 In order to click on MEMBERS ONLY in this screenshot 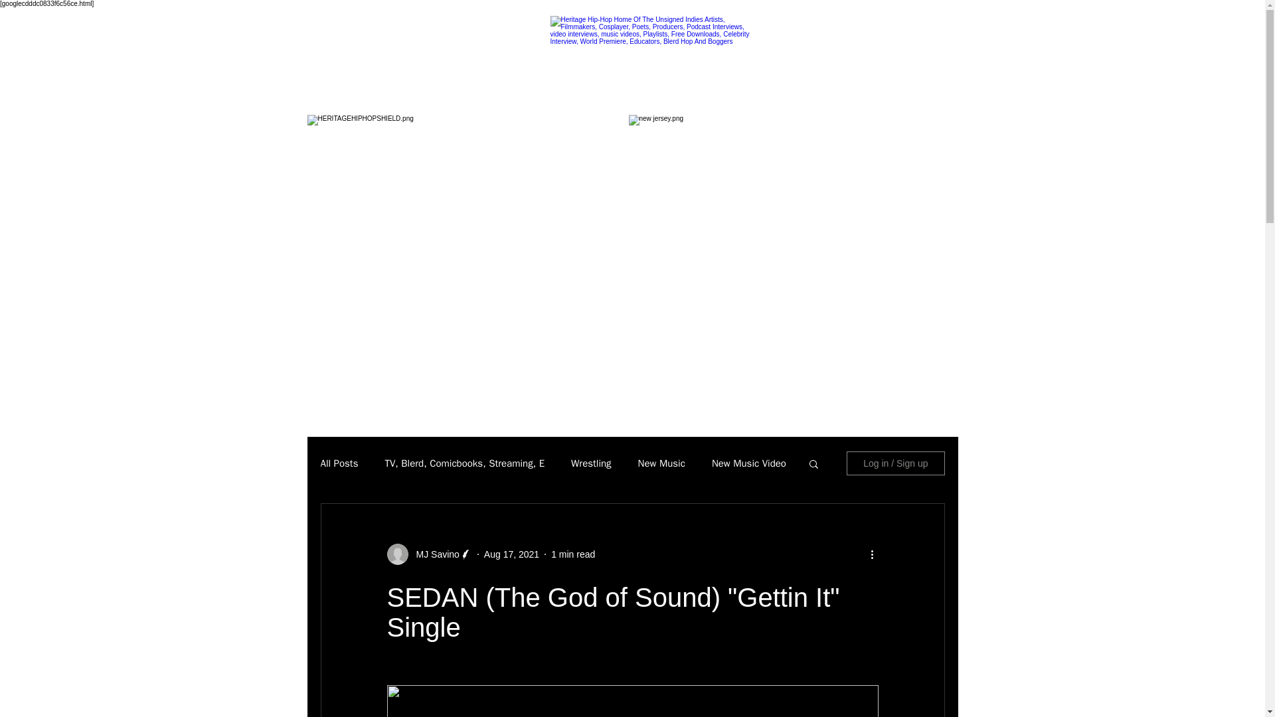, I will do `click(568, 97)`.